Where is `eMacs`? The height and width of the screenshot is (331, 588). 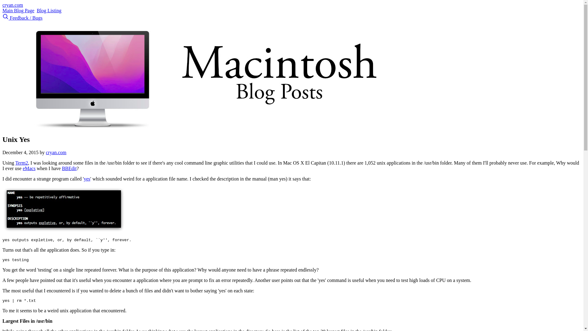 eMacs is located at coordinates (29, 169).